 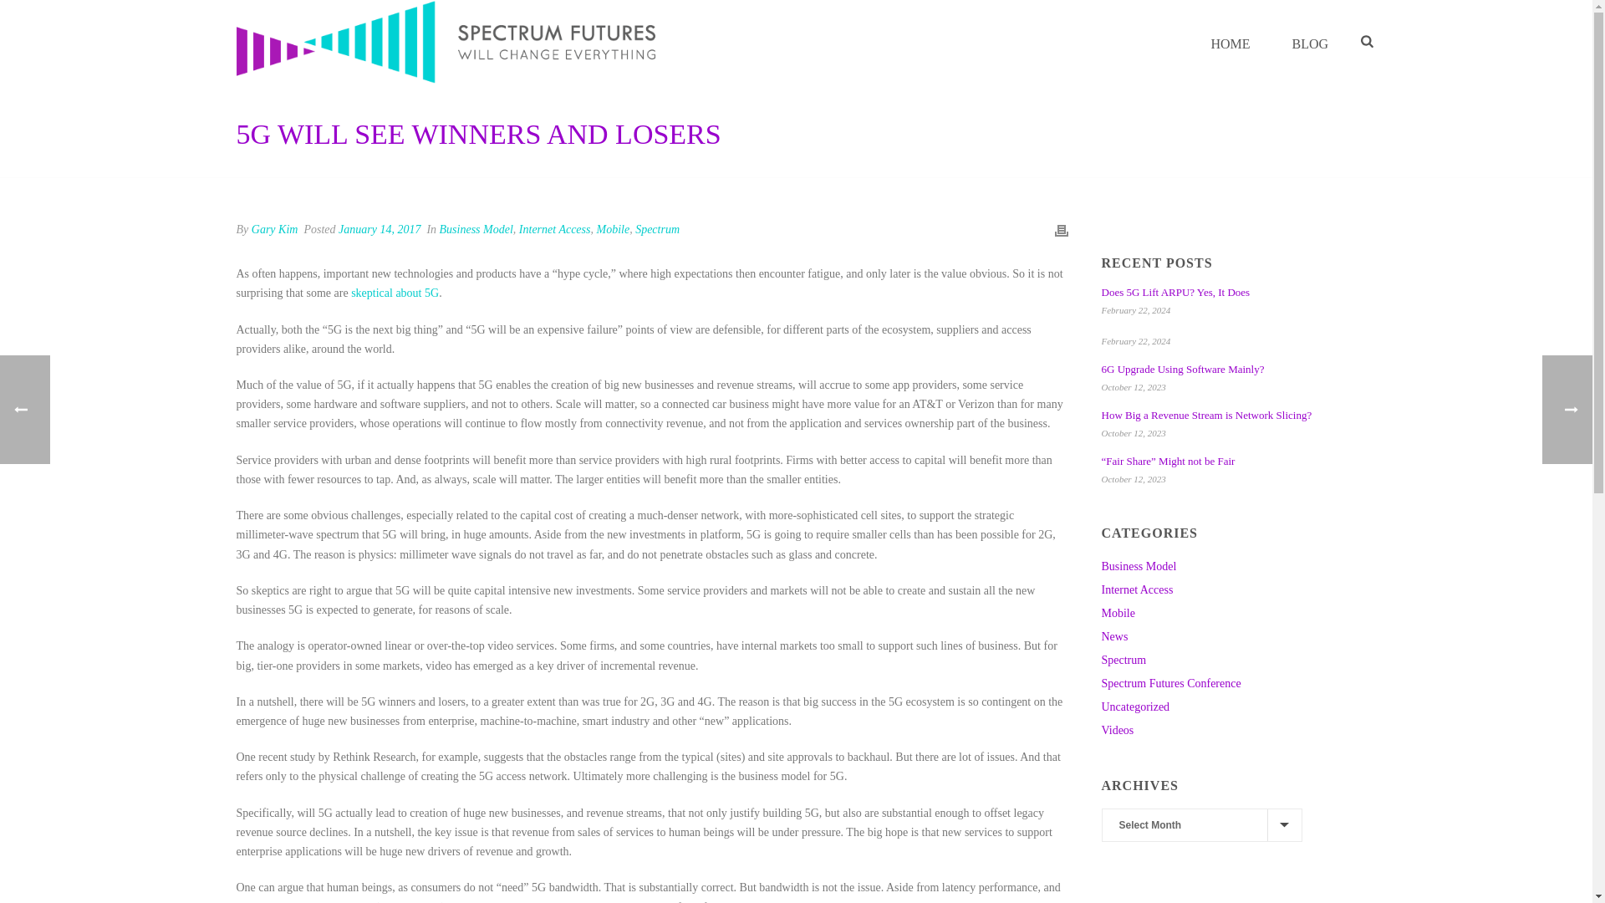 What do you see at coordinates (1137, 589) in the screenshot?
I see `Internet Access` at bounding box center [1137, 589].